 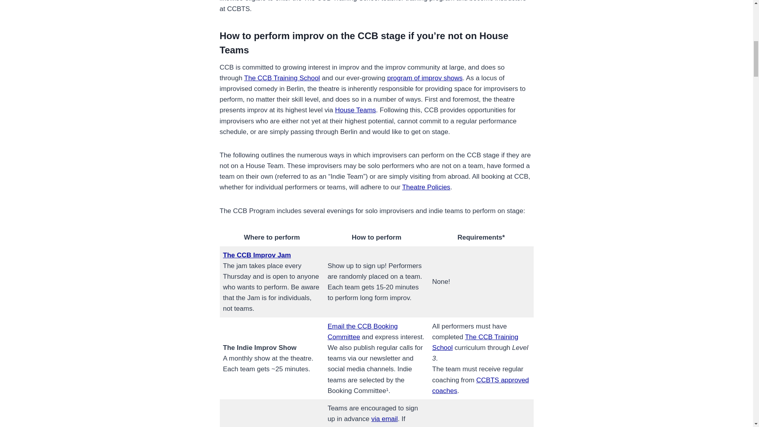 What do you see at coordinates (363, 331) in the screenshot?
I see `Email the CCB Booking Committee` at bounding box center [363, 331].